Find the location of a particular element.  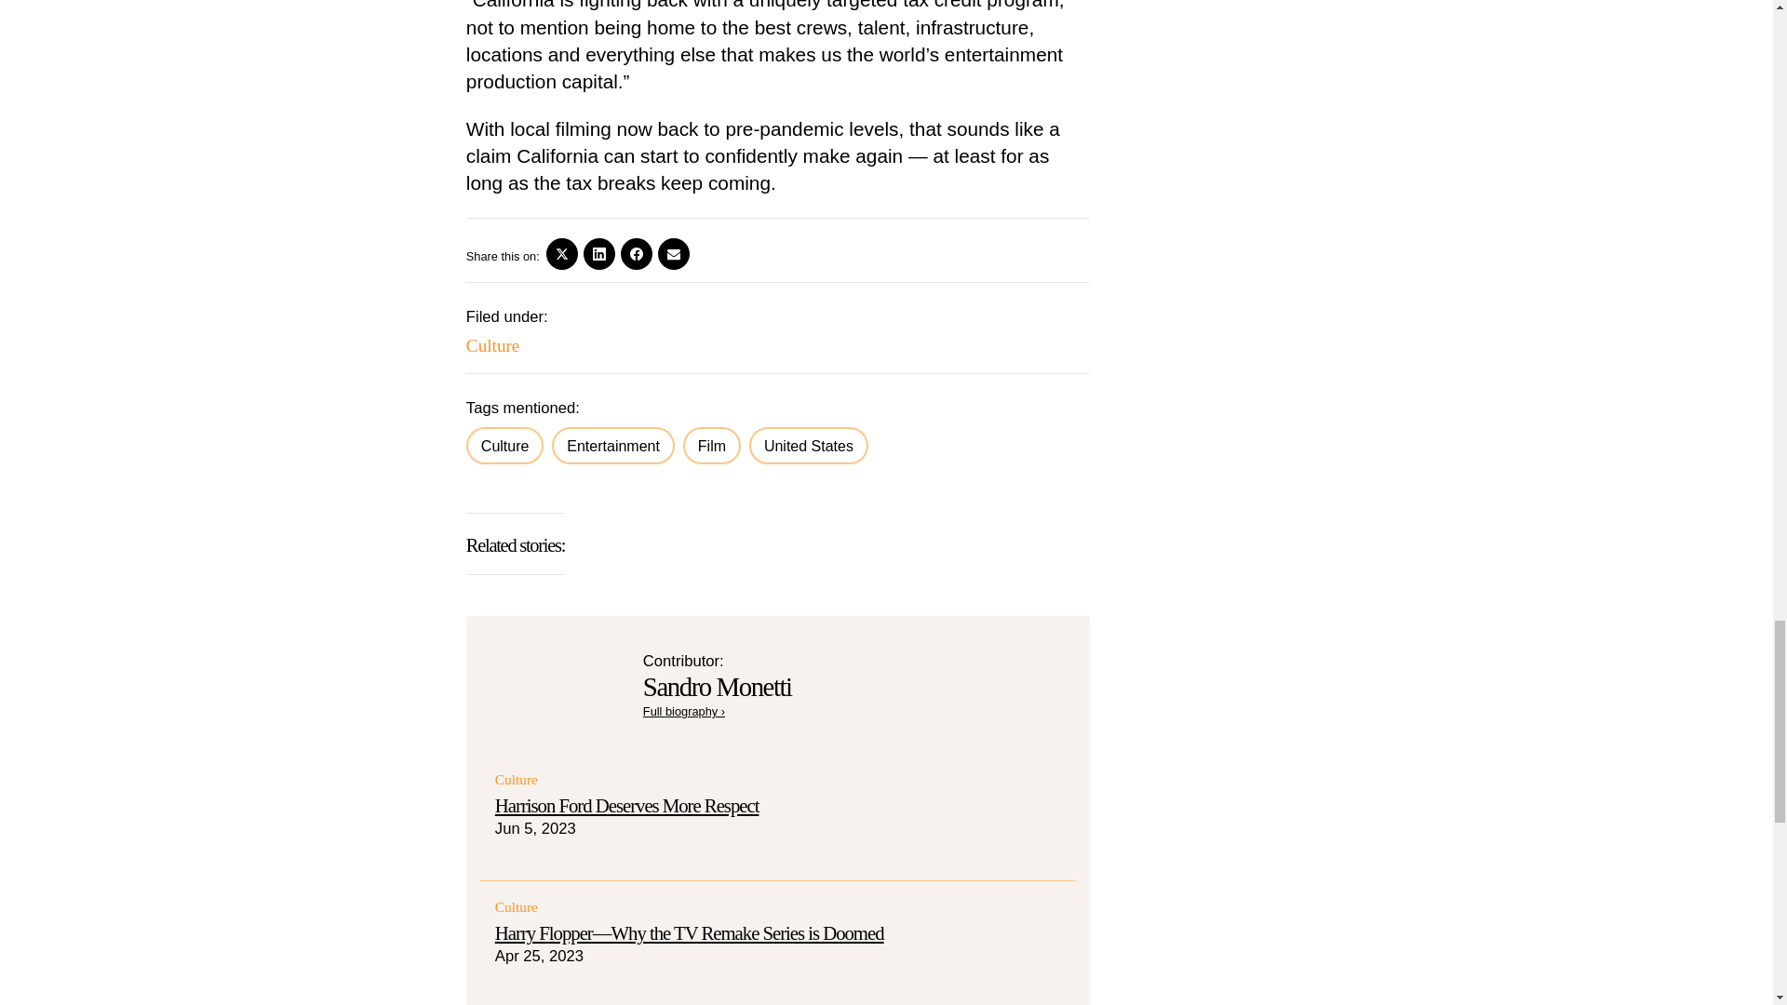

Sandro Monetti is located at coordinates (684, 711).